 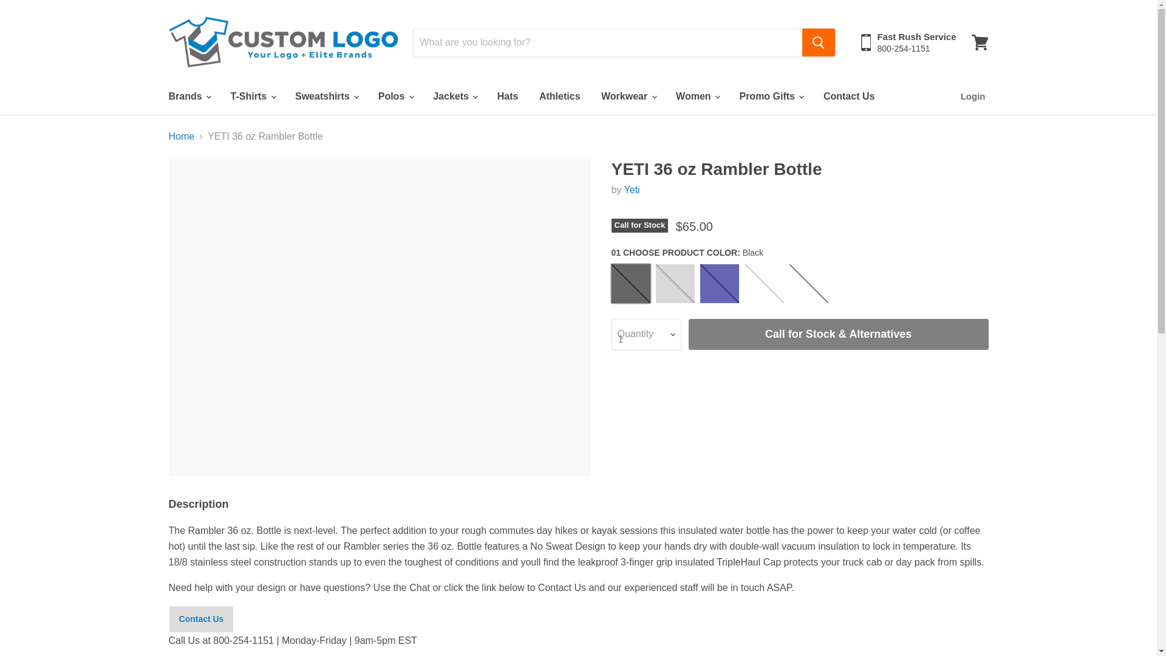 I want to click on Sweatshirts, so click(x=326, y=97).